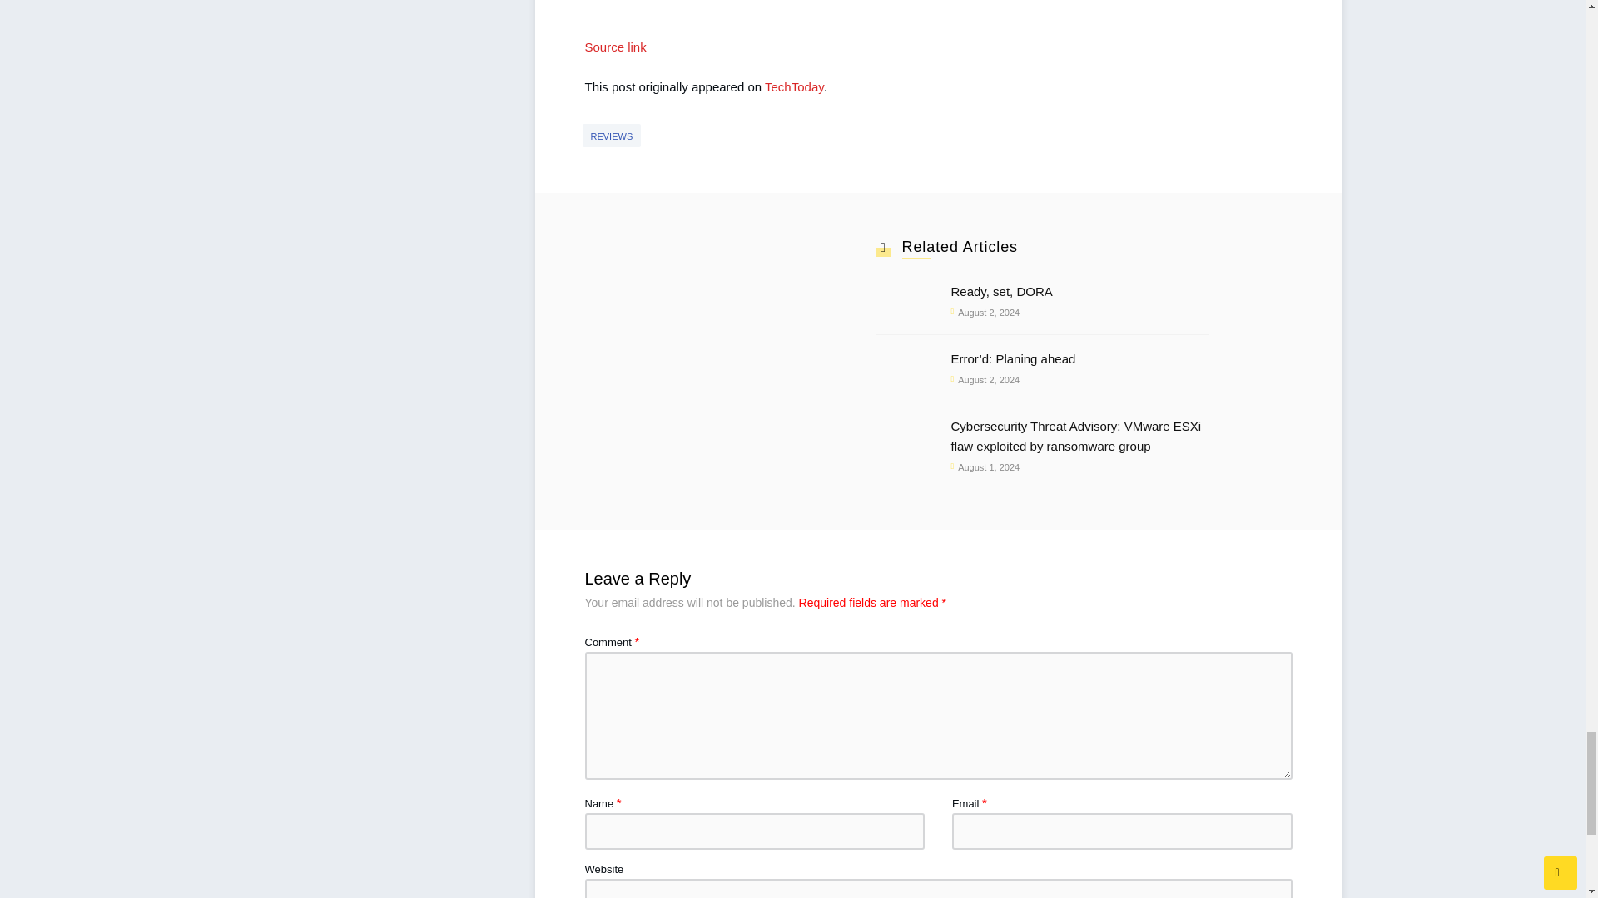 This screenshot has width=1598, height=898. I want to click on Source link, so click(614, 47).